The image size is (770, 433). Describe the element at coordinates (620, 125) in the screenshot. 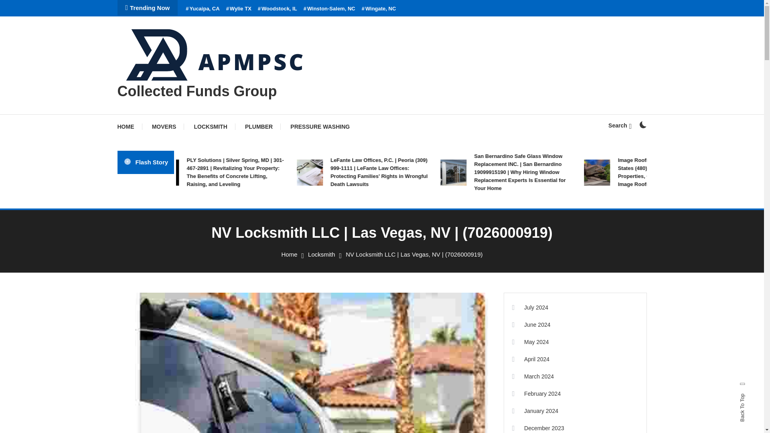

I see `Search` at that location.